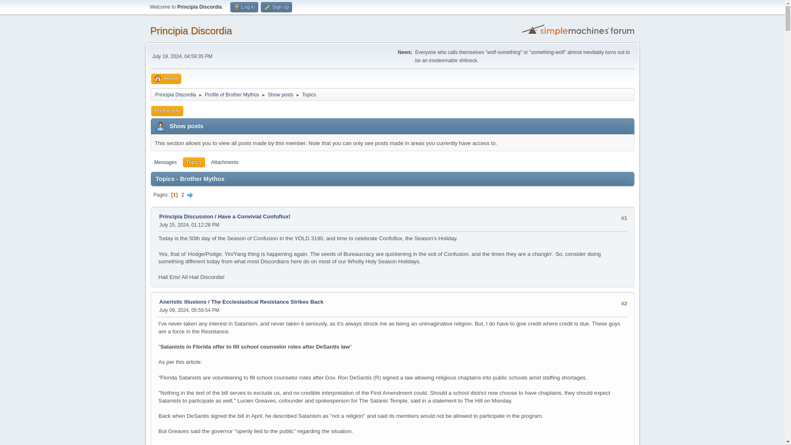 This screenshot has width=791, height=445. I want to click on Profile Info, so click(167, 111).